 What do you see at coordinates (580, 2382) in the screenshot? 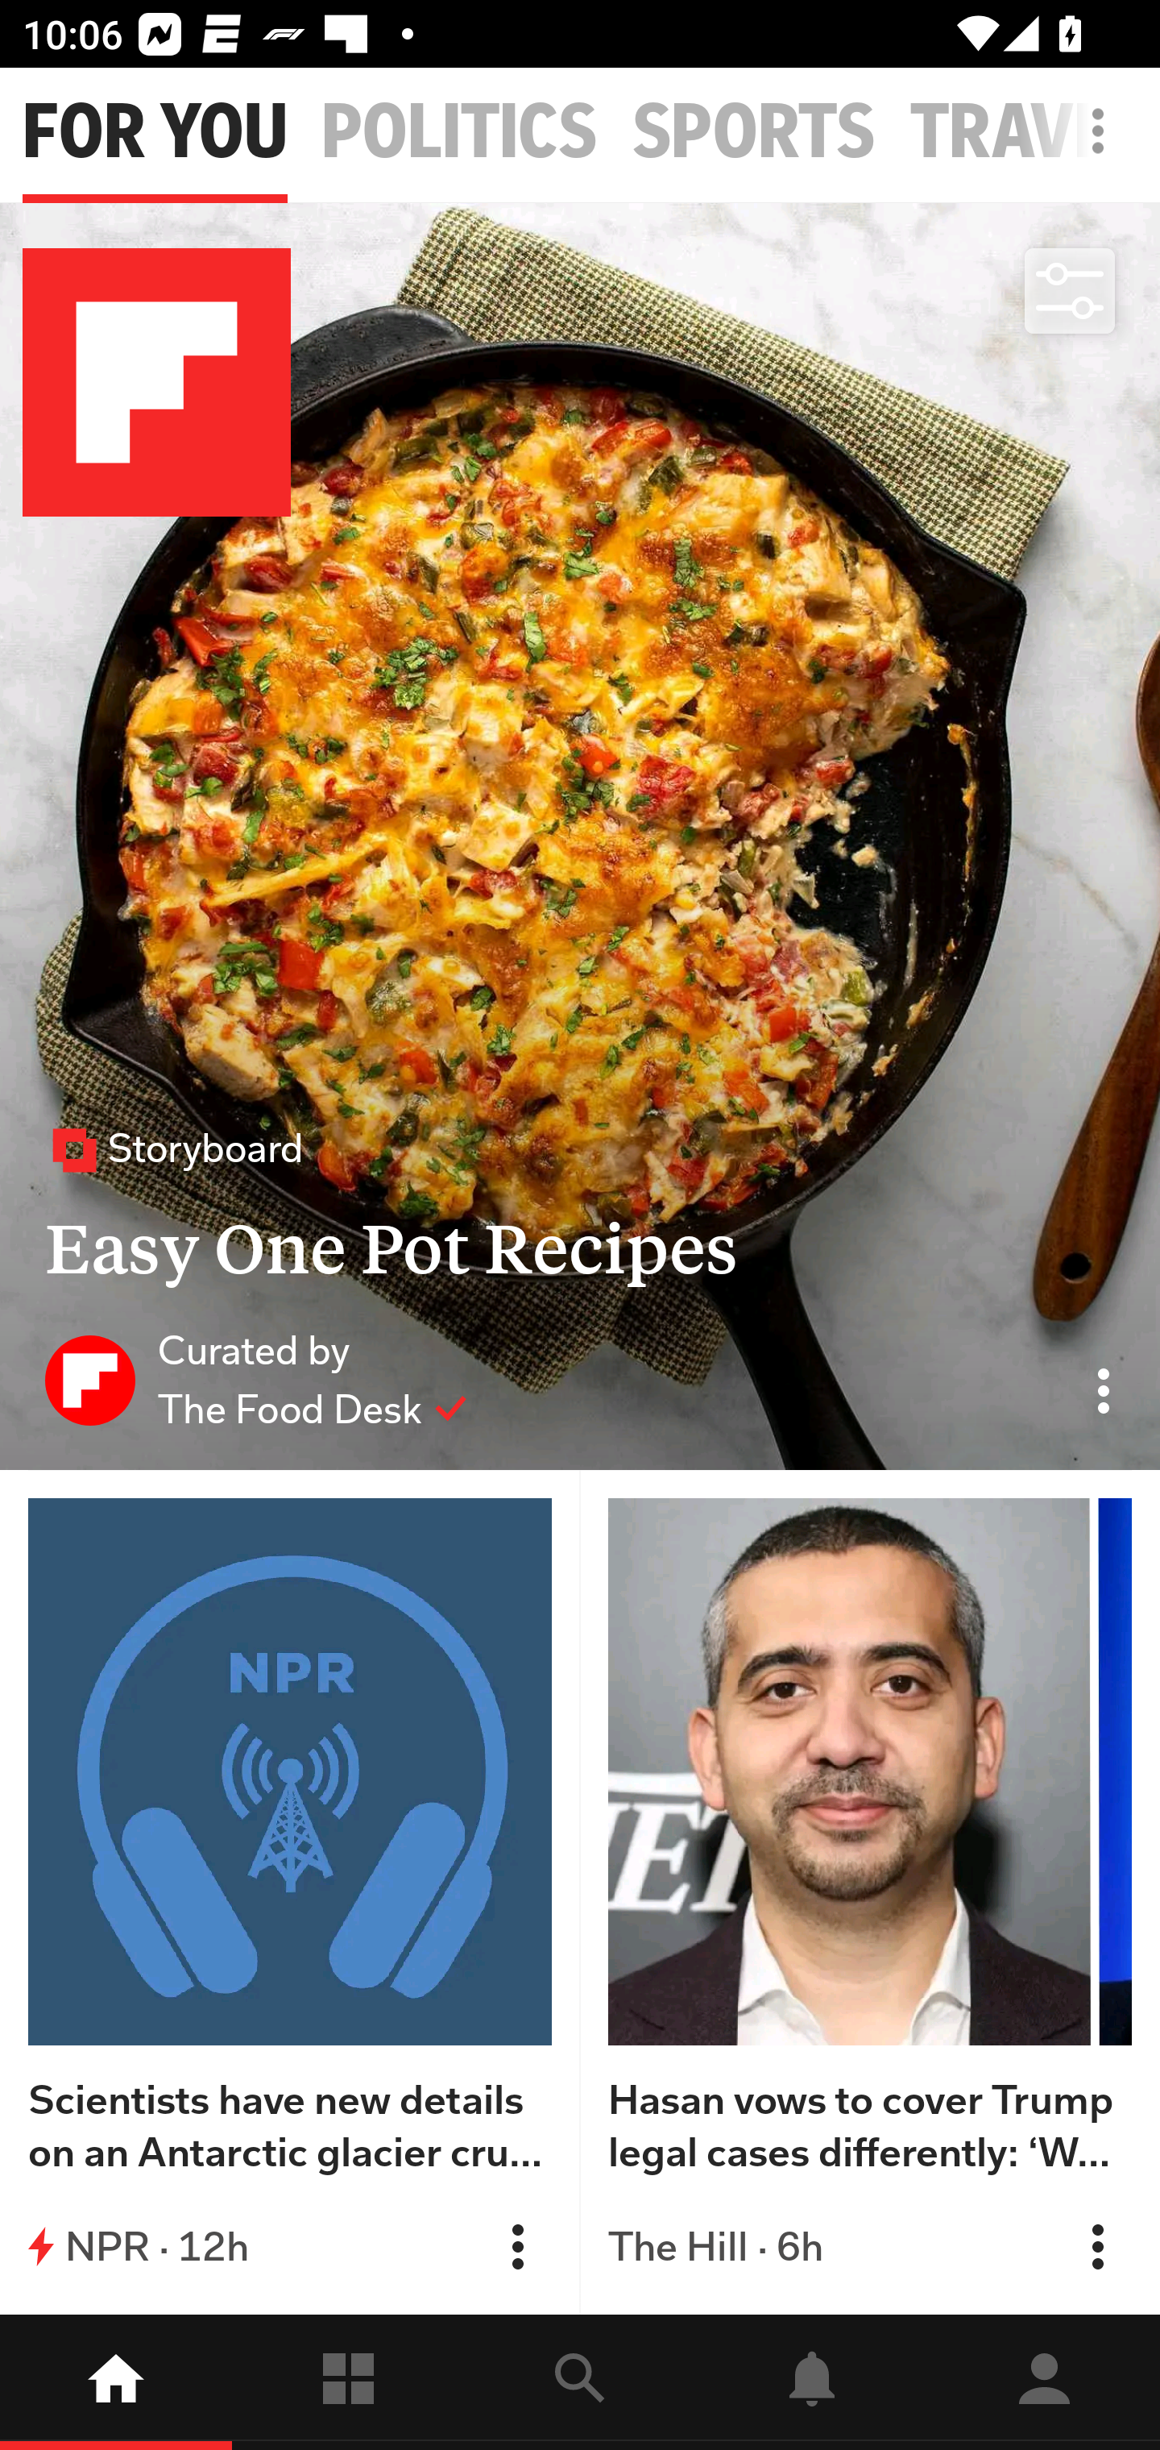
I see `explore` at bounding box center [580, 2382].